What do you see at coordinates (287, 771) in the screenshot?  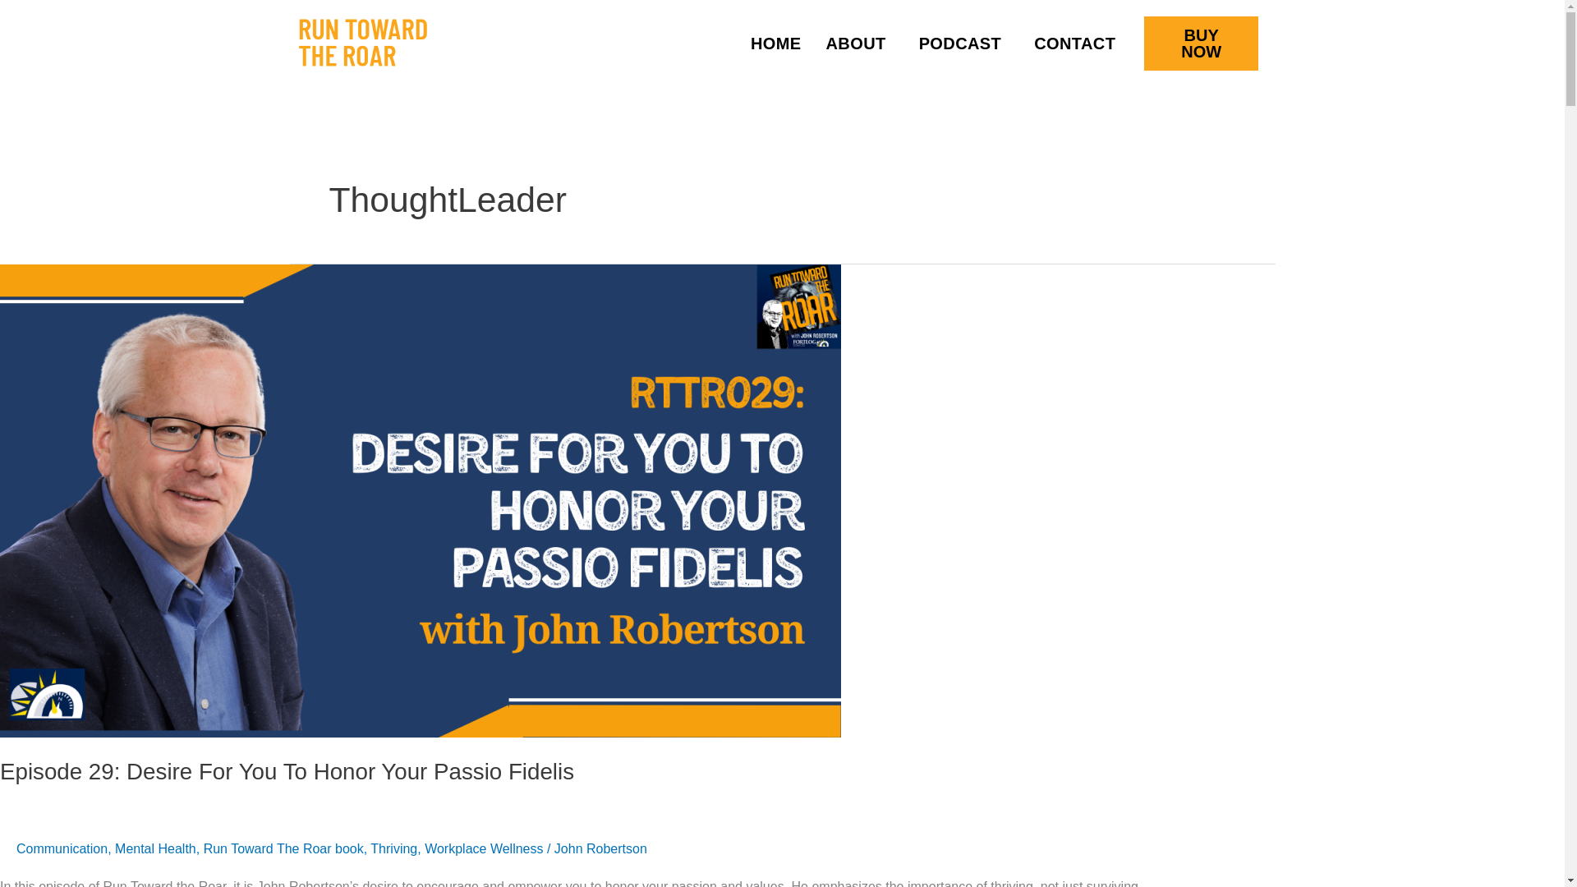 I see `Episode 29: Desire For You To Honor Your Passio Fidelis` at bounding box center [287, 771].